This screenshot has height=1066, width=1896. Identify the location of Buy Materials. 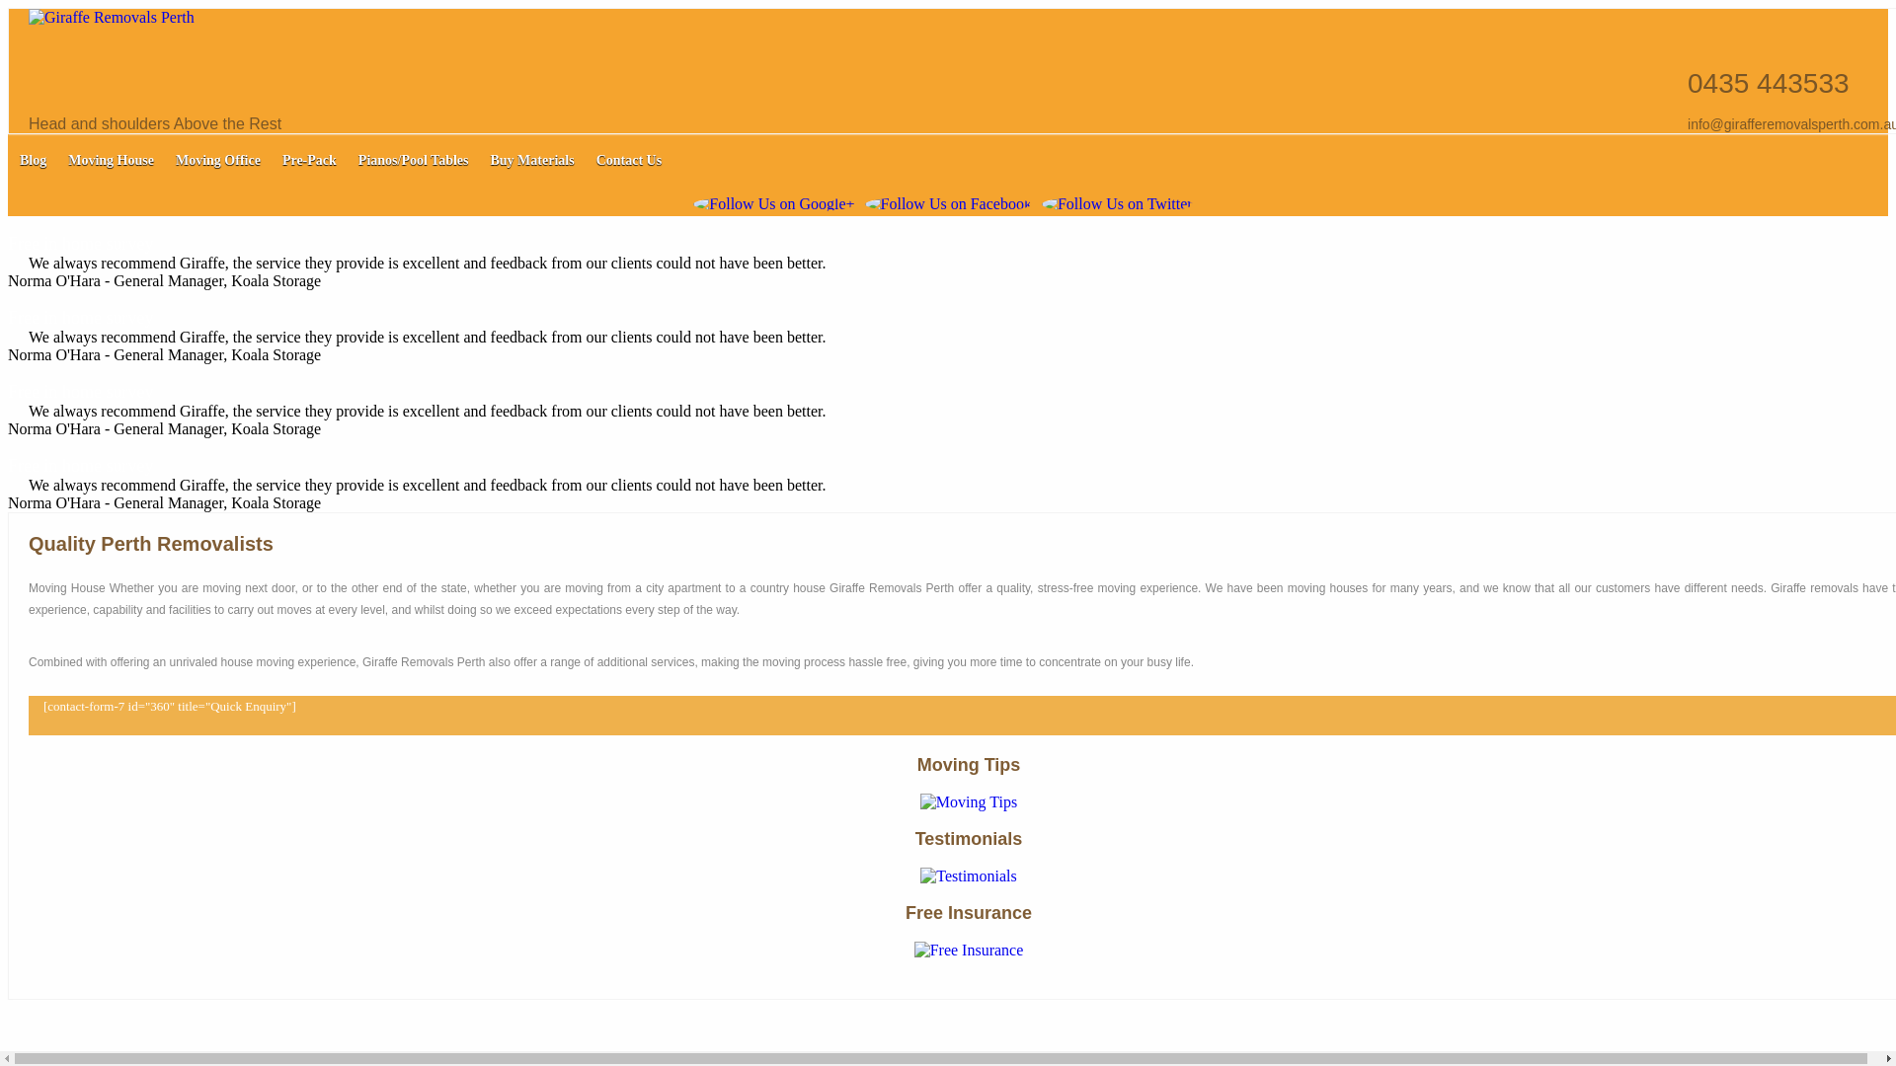
(531, 160).